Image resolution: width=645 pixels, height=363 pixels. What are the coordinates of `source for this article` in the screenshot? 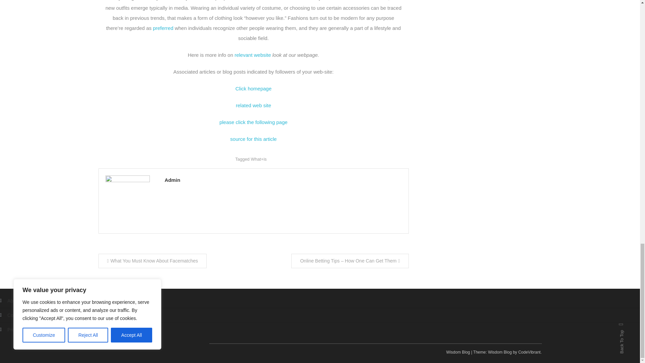 It's located at (253, 139).